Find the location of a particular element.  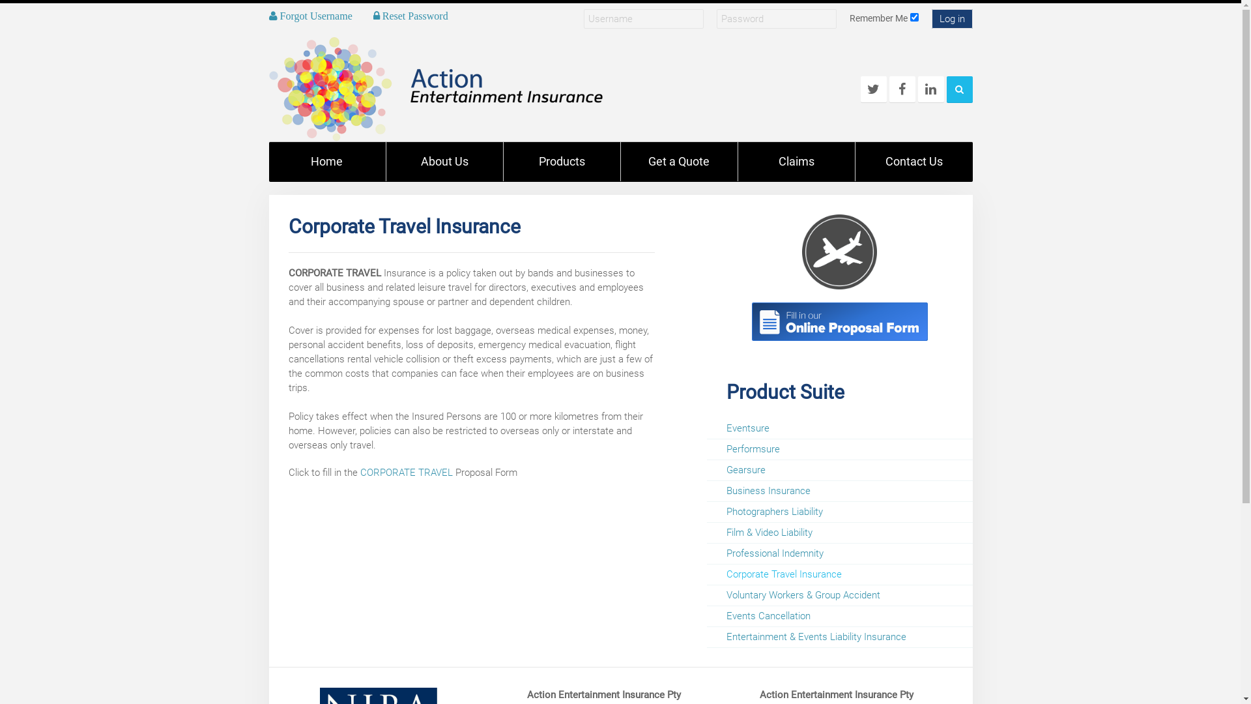

Corporate Travel Insurance is located at coordinates (840, 321).